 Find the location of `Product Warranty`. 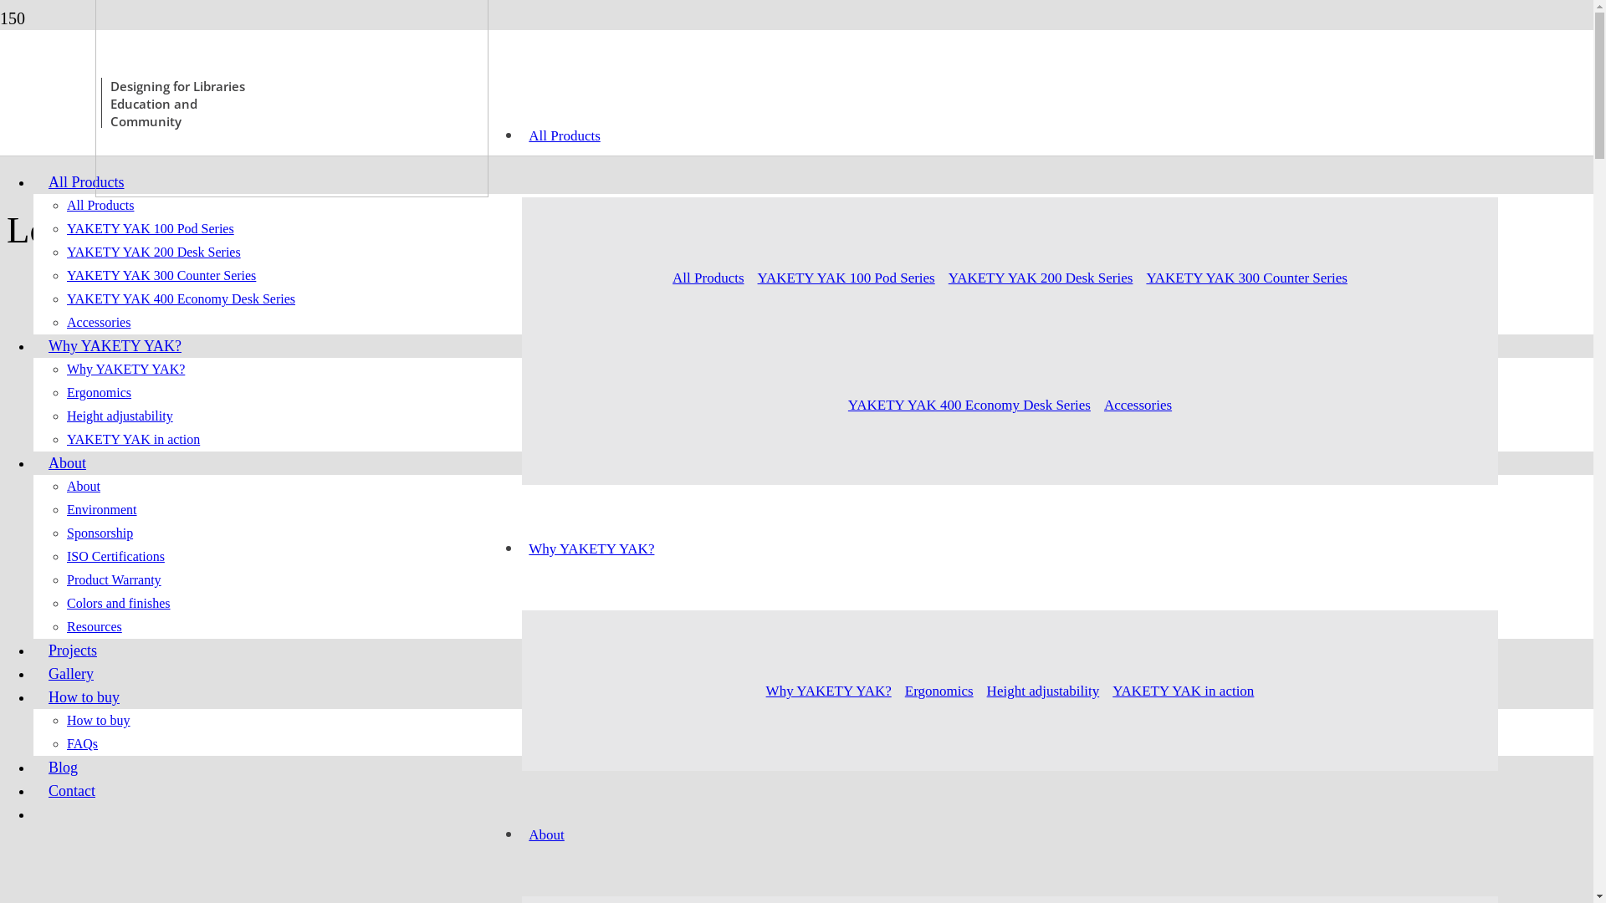

Product Warranty is located at coordinates (114, 580).